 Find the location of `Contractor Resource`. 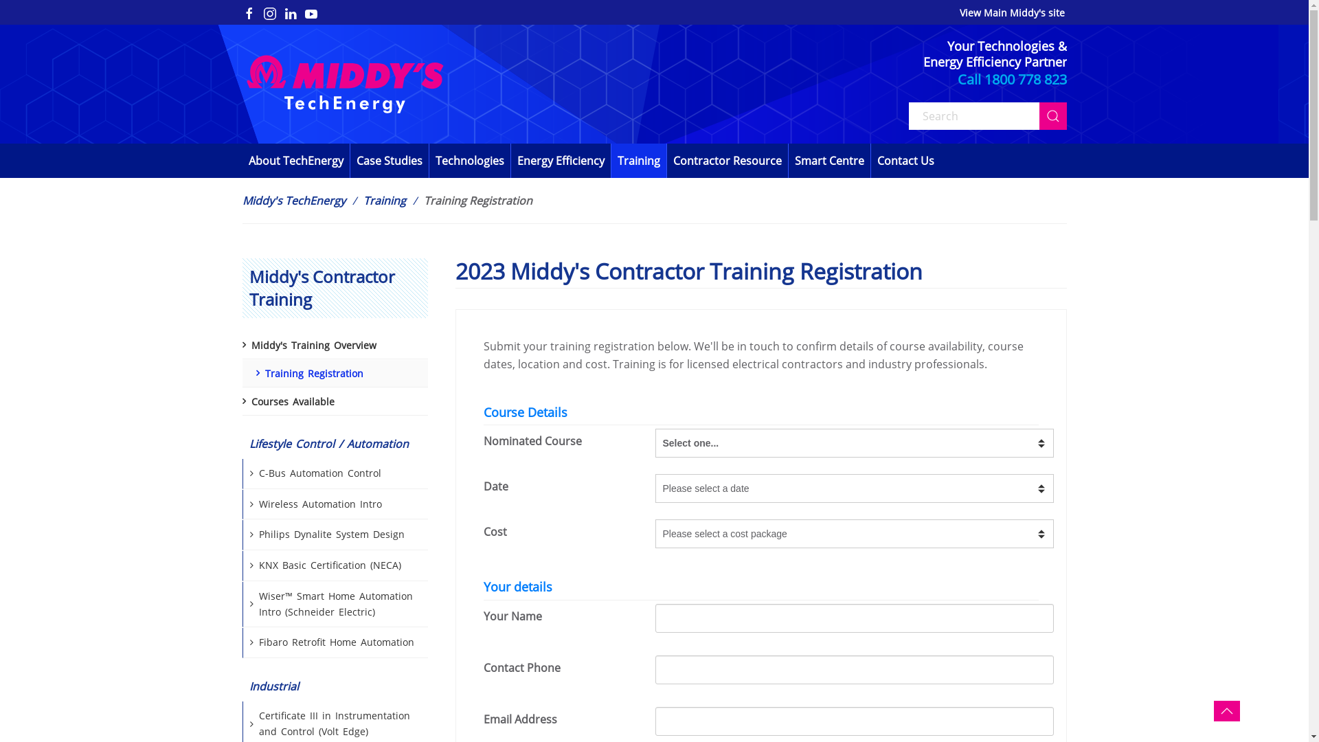

Contractor Resource is located at coordinates (727, 161).